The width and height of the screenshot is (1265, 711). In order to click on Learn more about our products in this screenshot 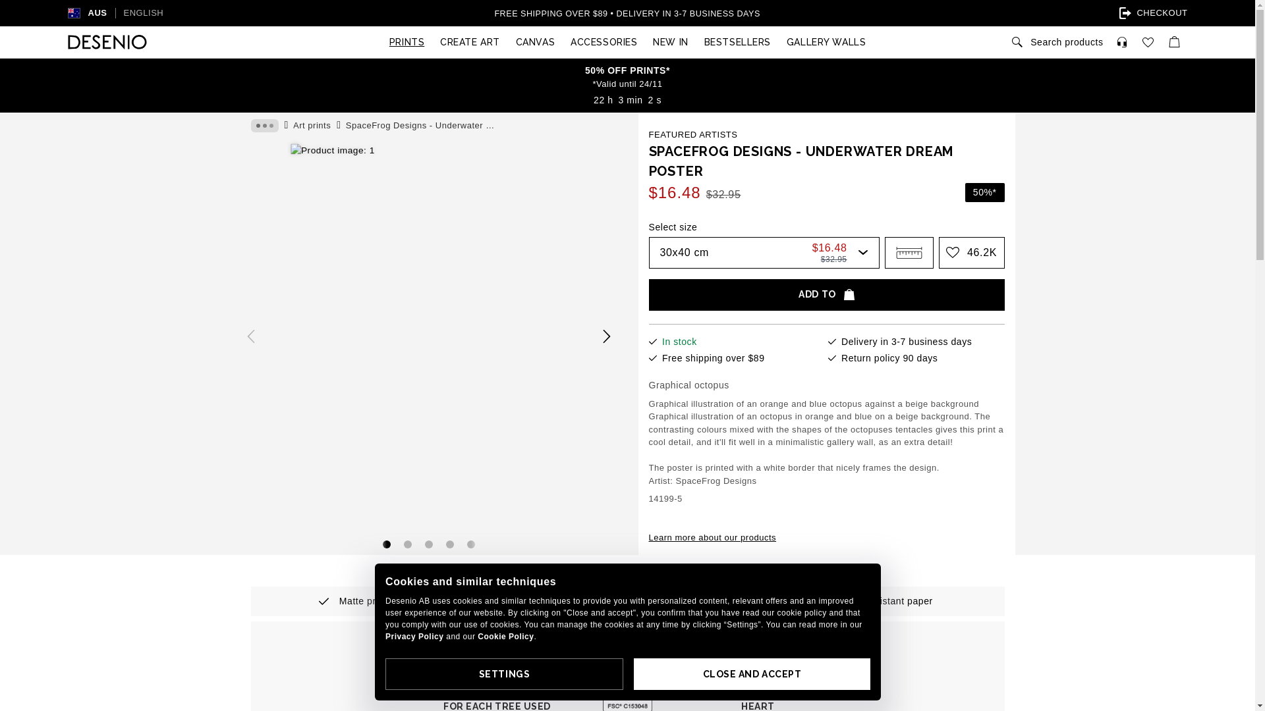, I will do `click(712, 538)`.